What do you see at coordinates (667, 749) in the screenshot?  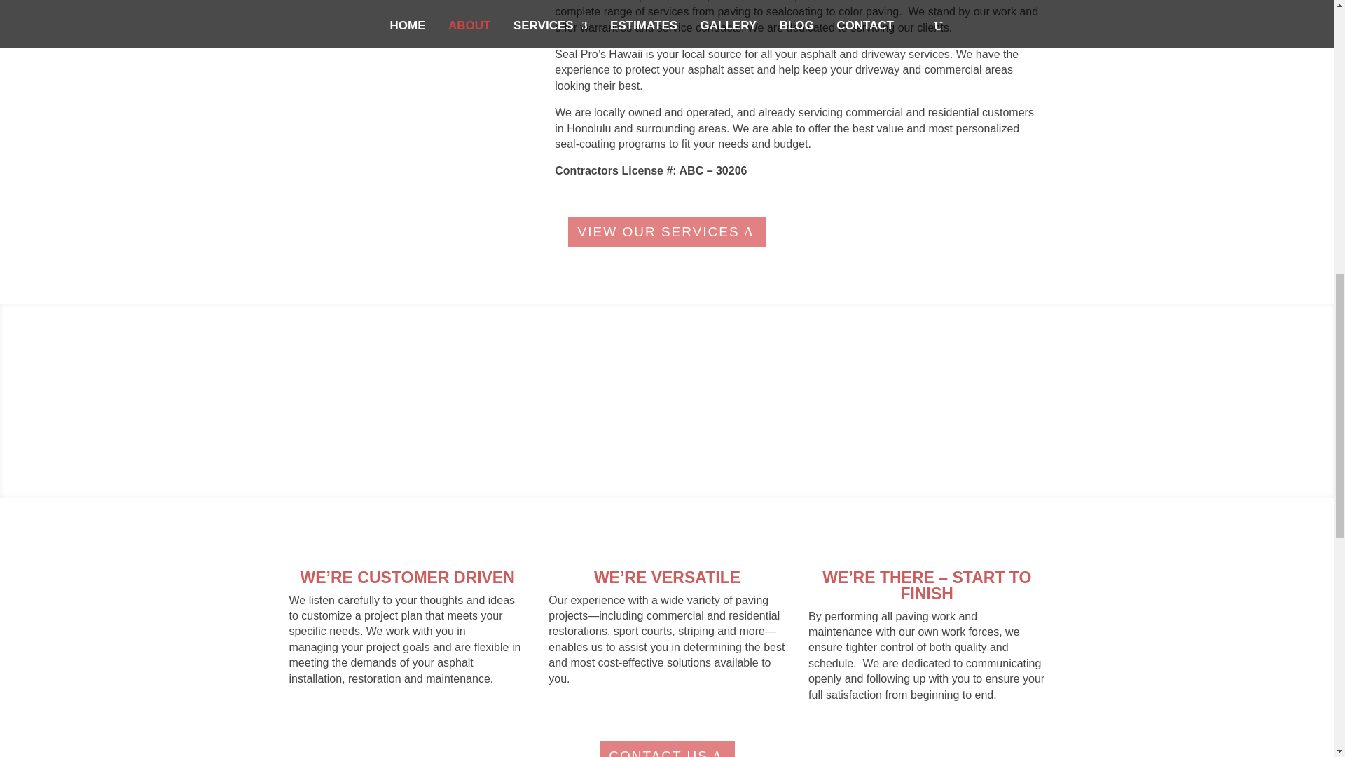 I see `CONTACT US` at bounding box center [667, 749].